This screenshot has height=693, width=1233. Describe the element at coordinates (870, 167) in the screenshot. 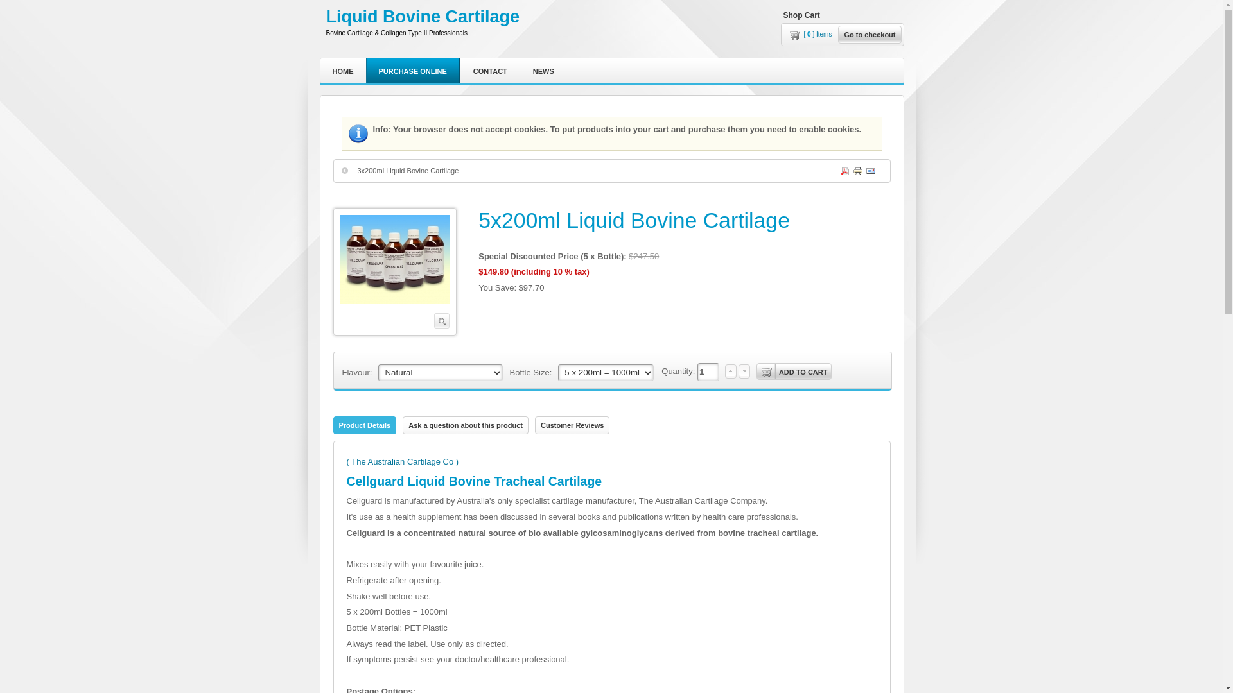

I see `E-mail` at that location.